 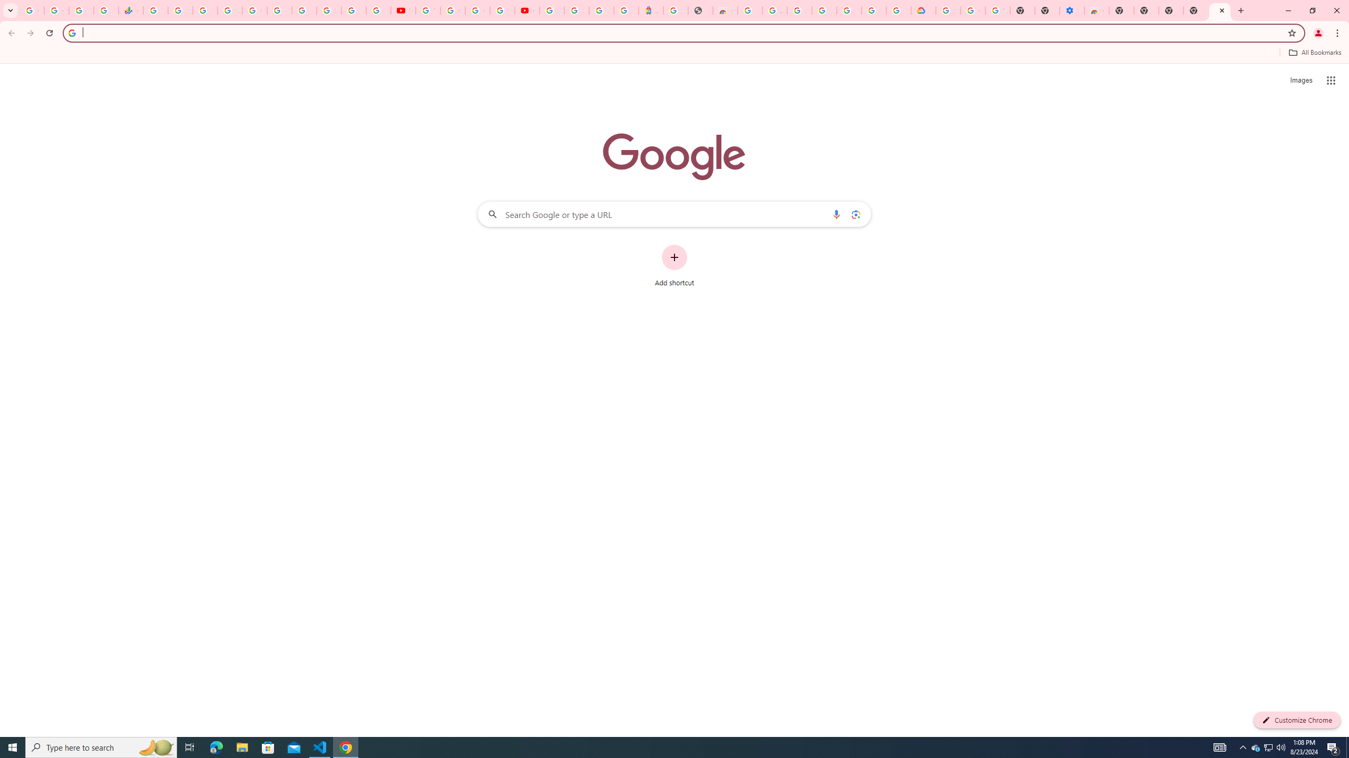 What do you see at coordinates (230, 11) in the screenshot?
I see `Sign in - Google Accounts` at bounding box center [230, 11].